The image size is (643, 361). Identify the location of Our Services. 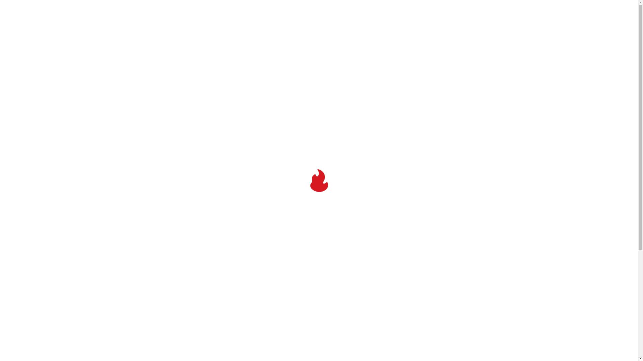
(366, 29).